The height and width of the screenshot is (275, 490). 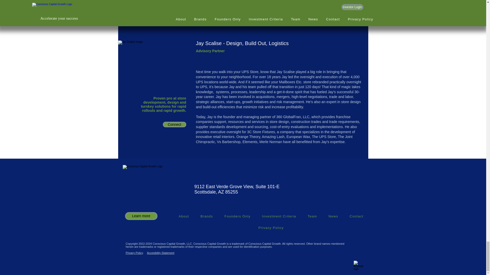 What do you see at coordinates (174, 1) in the screenshot?
I see `Connect` at bounding box center [174, 1].